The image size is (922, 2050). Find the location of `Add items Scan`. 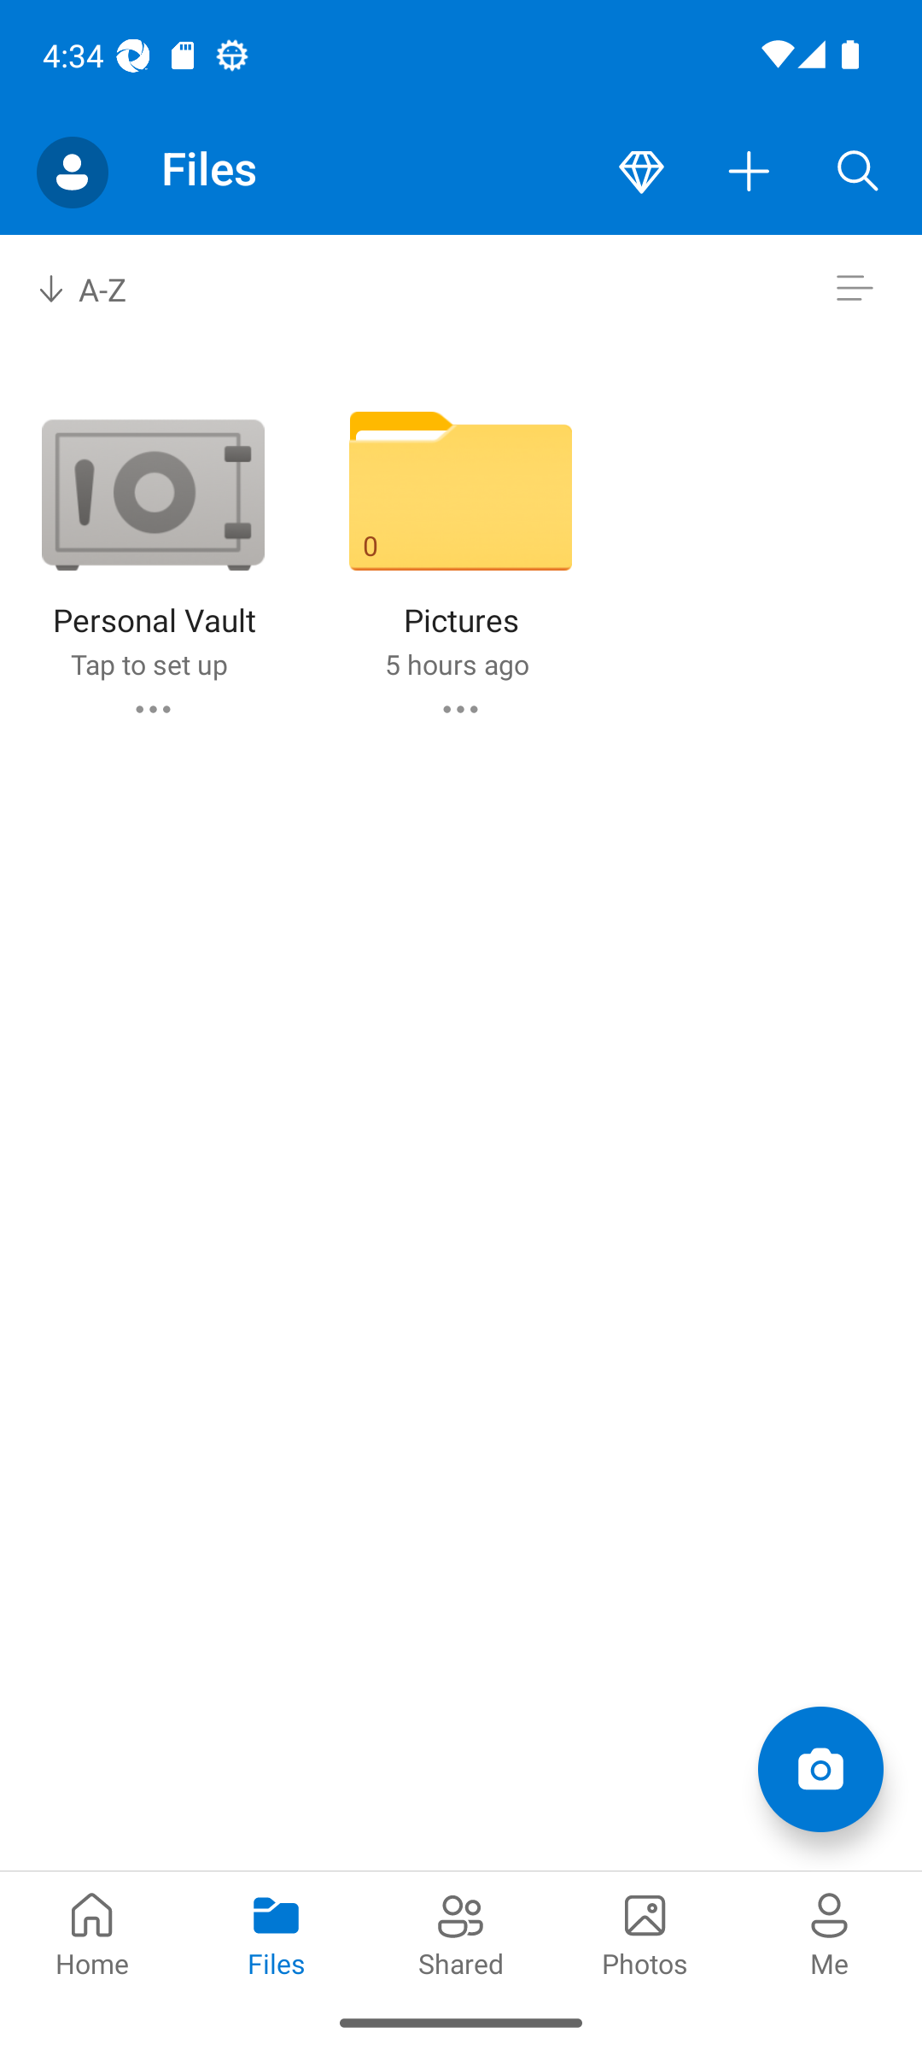

Add items Scan is located at coordinates (820, 1768).